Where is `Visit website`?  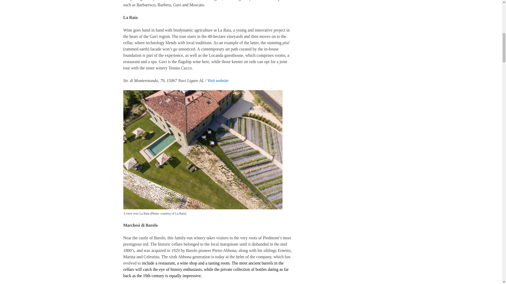 Visit website is located at coordinates (218, 80).